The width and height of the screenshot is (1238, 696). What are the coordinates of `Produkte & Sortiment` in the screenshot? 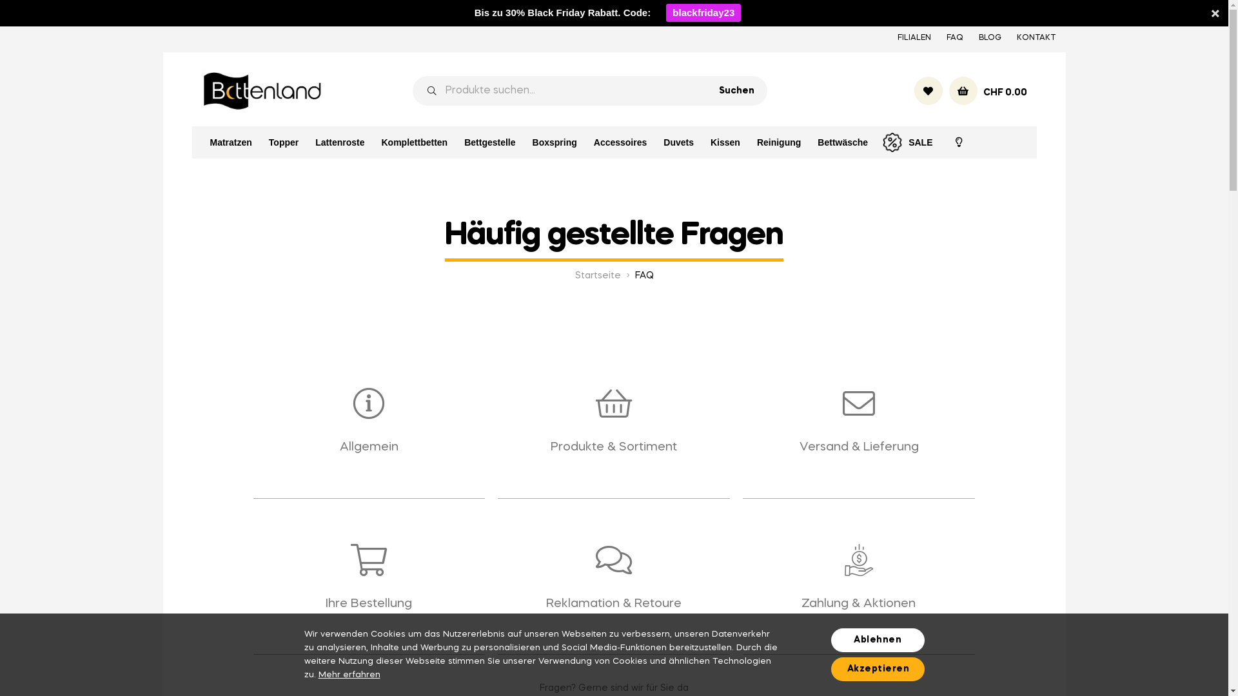 It's located at (614, 447).